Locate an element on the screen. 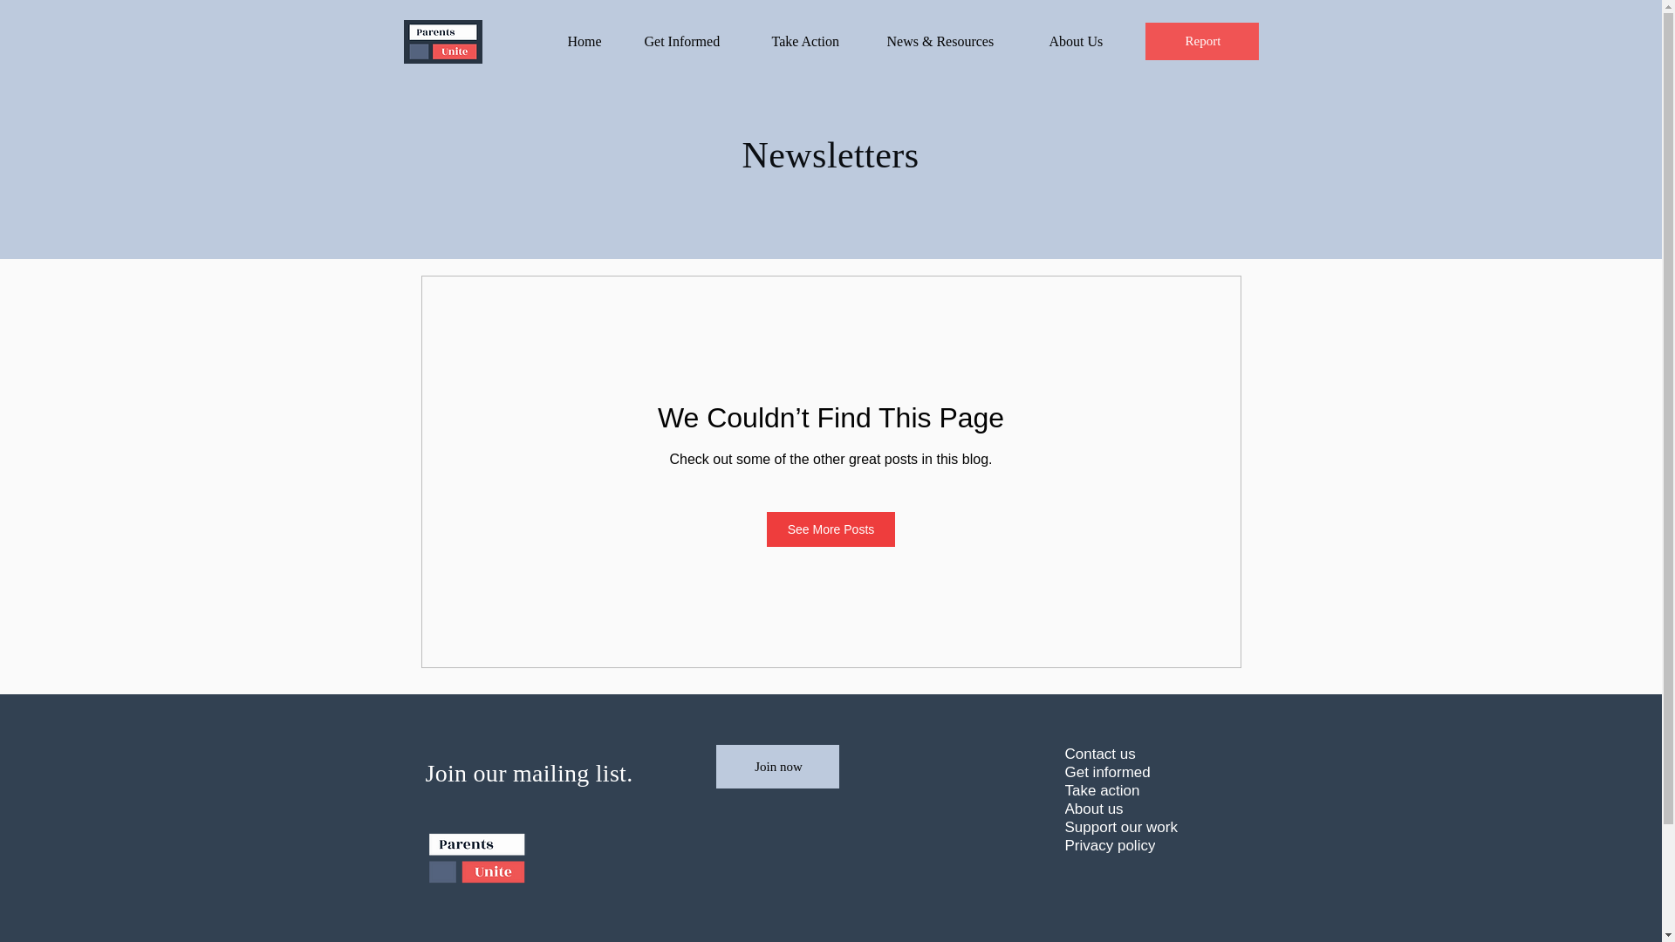 The height and width of the screenshot is (942, 1675). See More Posts is located at coordinates (831, 529).